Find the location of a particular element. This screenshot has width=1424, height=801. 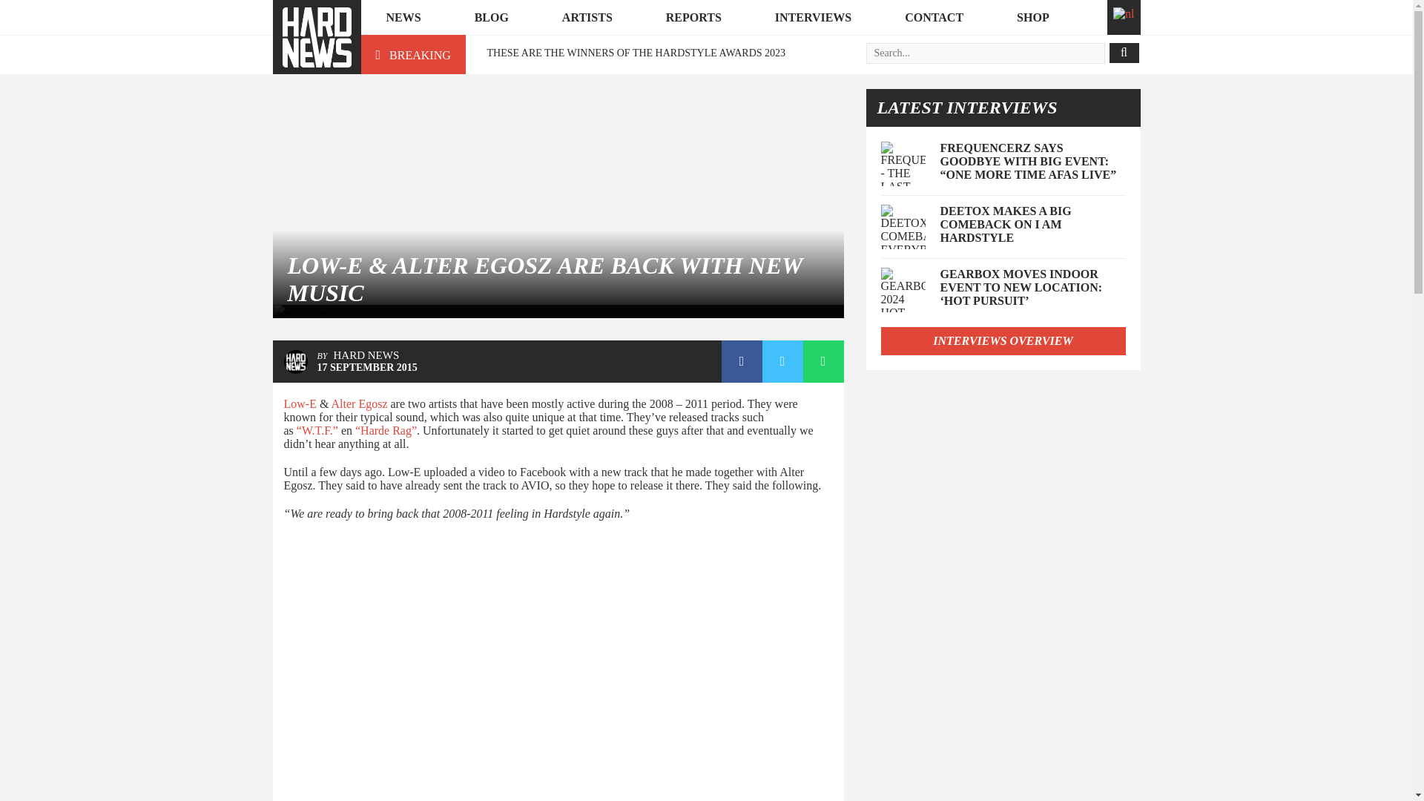

INTERVIEWS OVERVIEW is located at coordinates (1003, 341).